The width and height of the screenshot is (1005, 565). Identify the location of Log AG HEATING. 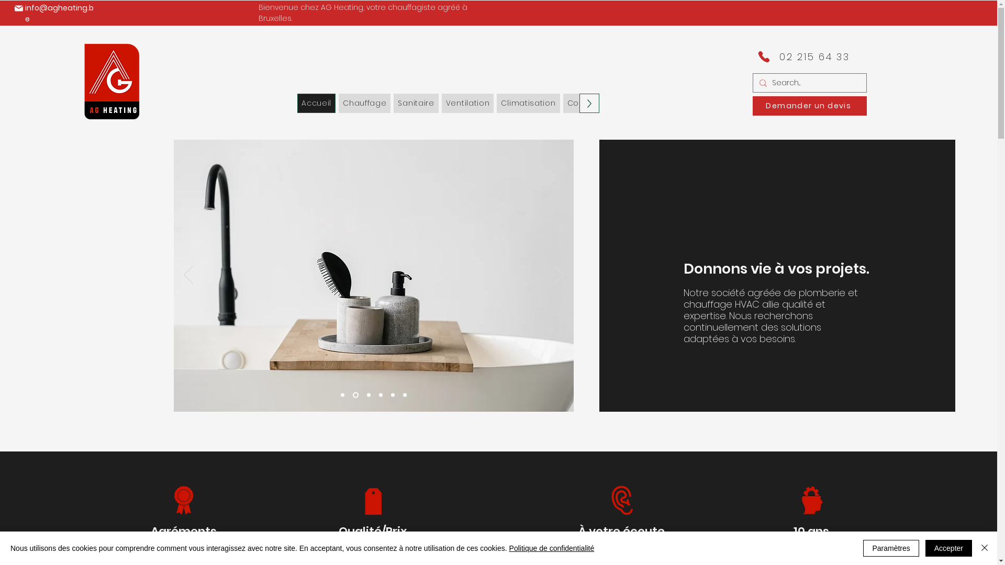
(112, 81).